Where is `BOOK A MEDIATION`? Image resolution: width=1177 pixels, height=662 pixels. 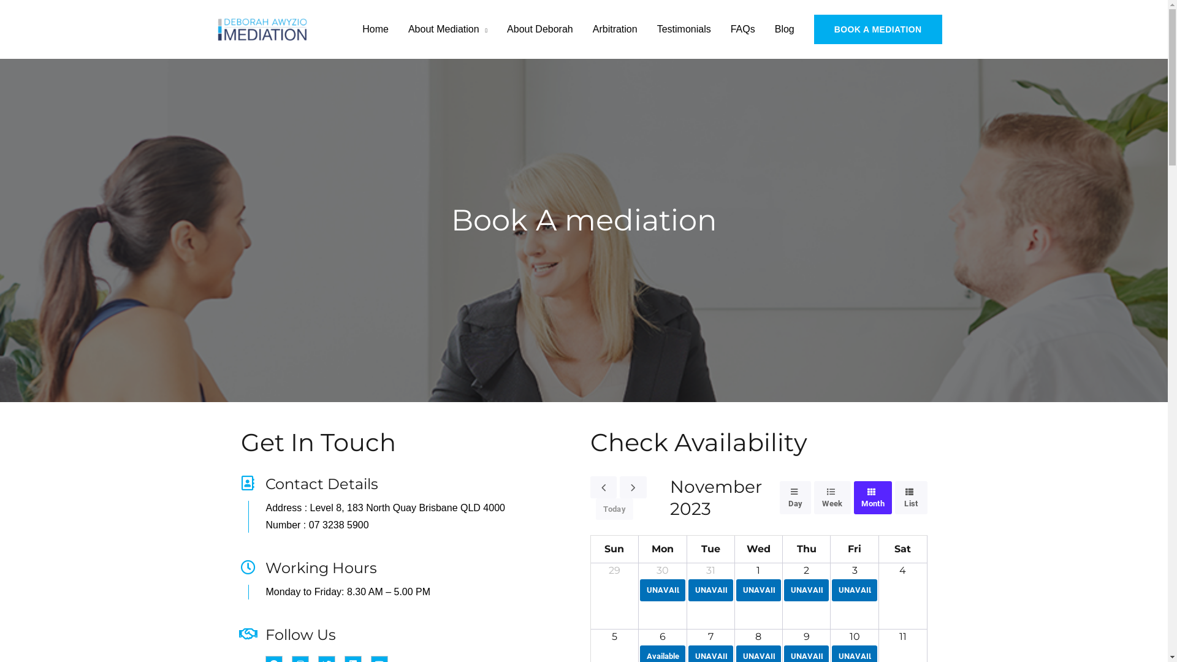 BOOK A MEDIATION is located at coordinates (878, 29).